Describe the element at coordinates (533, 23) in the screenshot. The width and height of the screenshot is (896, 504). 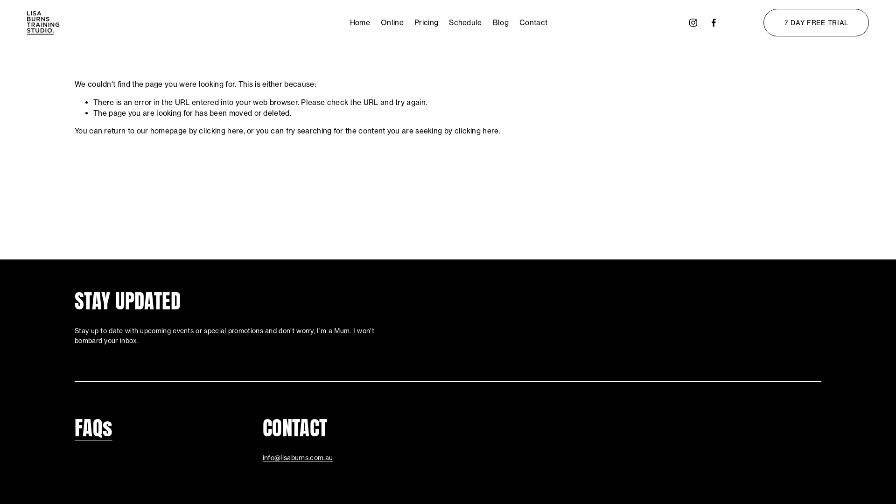
I see `Contact` at that location.